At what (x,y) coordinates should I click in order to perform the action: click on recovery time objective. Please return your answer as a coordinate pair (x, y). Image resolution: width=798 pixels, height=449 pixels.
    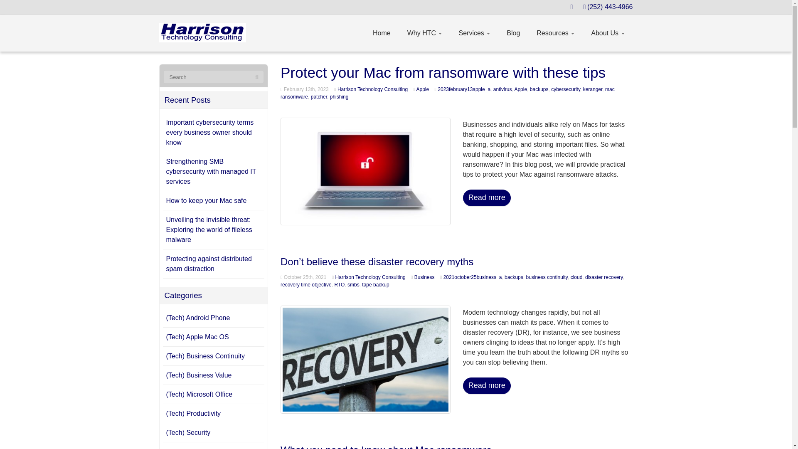
    Looking at the image, I should click on (306, 285).